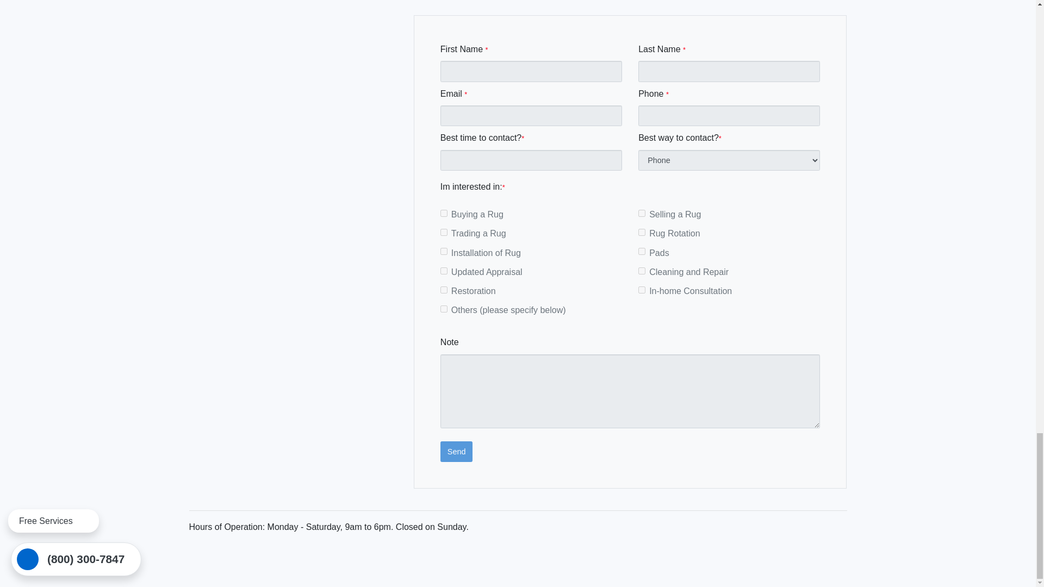 This screenshot has height=587, width=1044. Describe the element at coordinates (444, 290) in the screenshot. I see `Restoration` at that location.